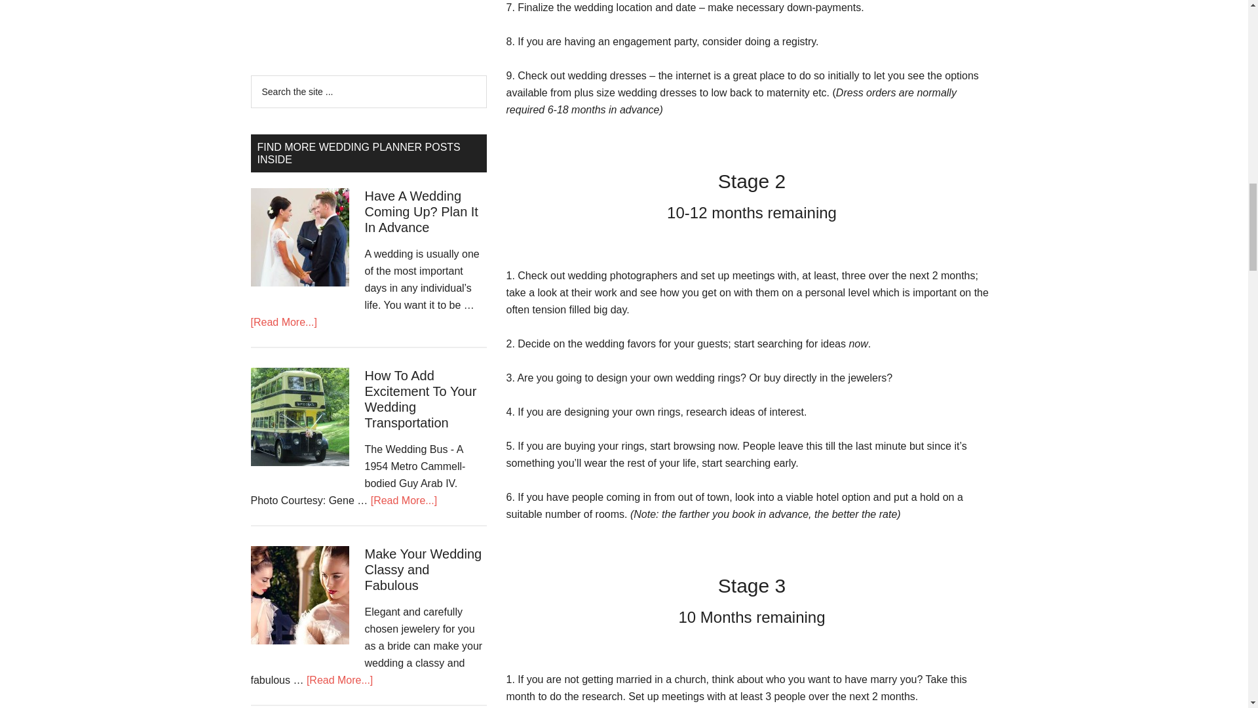  I want to click on Have A Wedding Coming Up? Plan It In Advance, so click(421, 211).